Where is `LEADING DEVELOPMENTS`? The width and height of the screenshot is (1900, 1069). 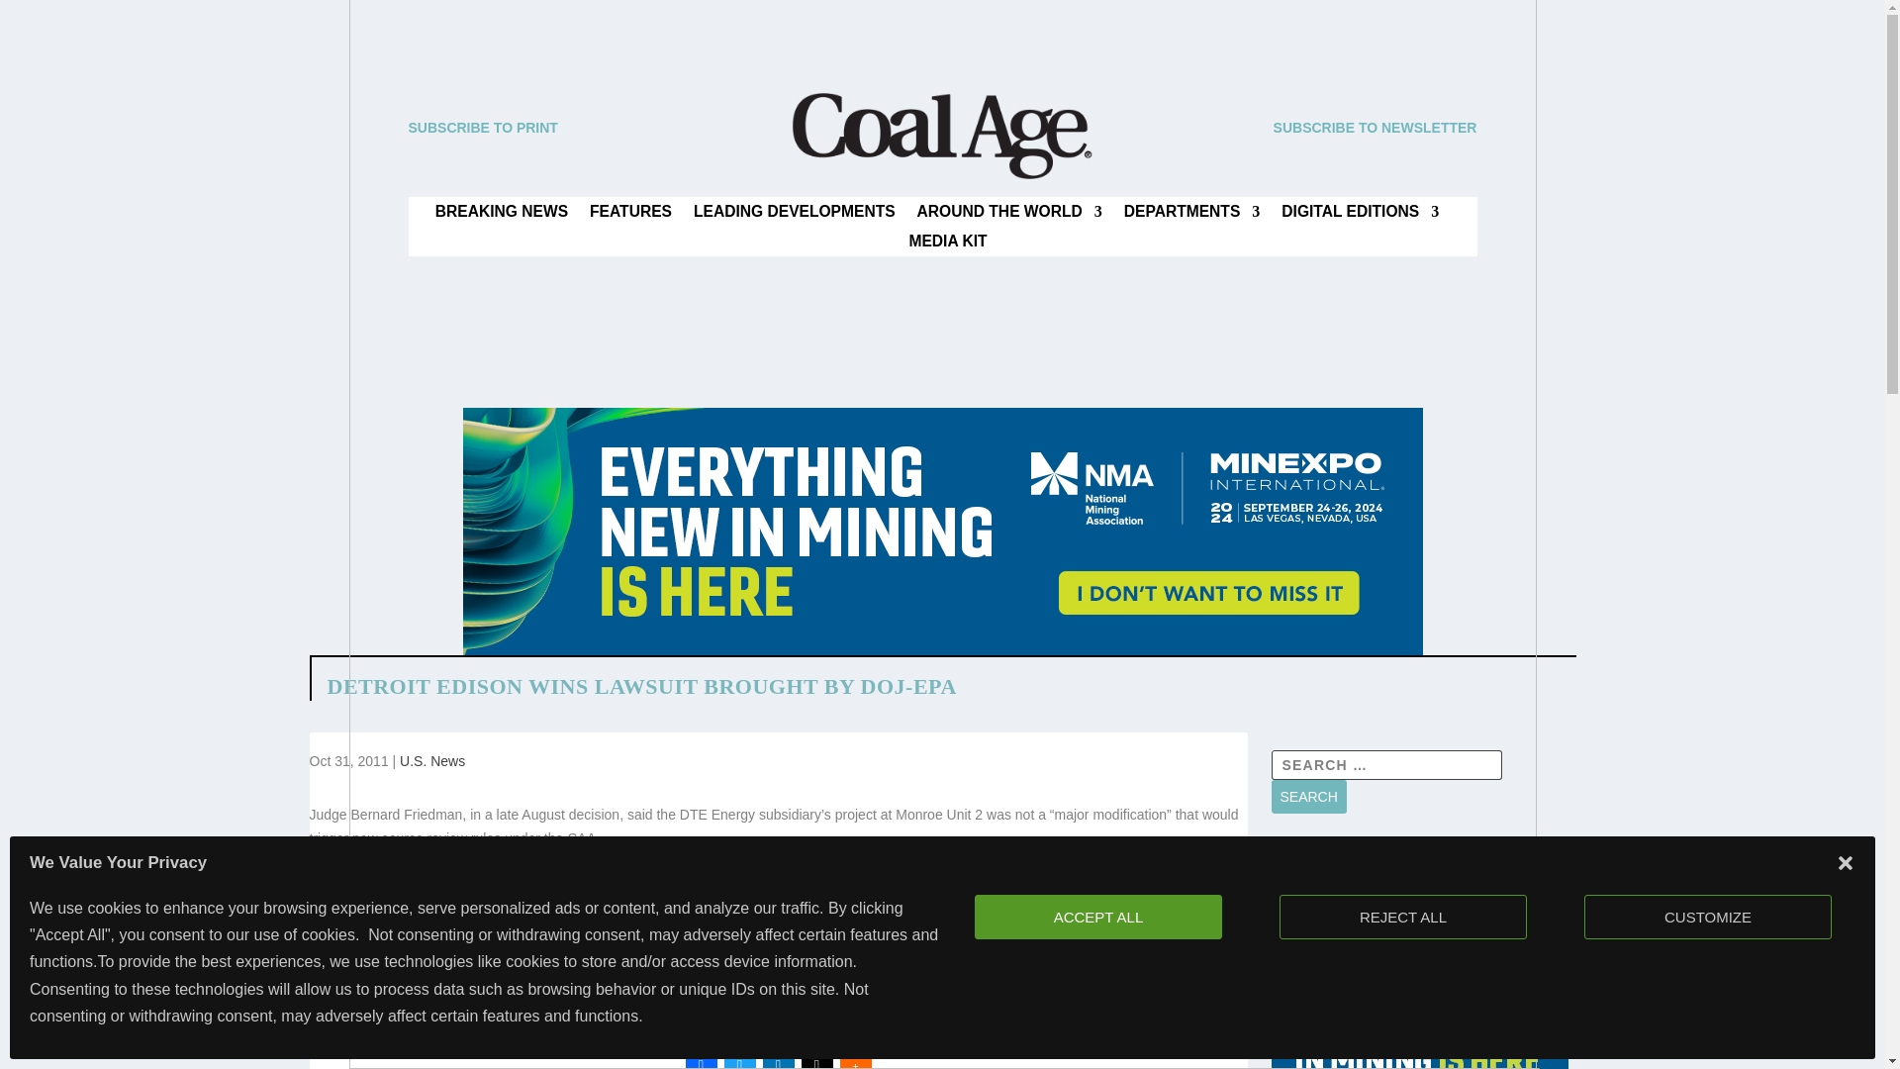
LEADING DEVELOPMENTS is located at coordinates (794, 216).